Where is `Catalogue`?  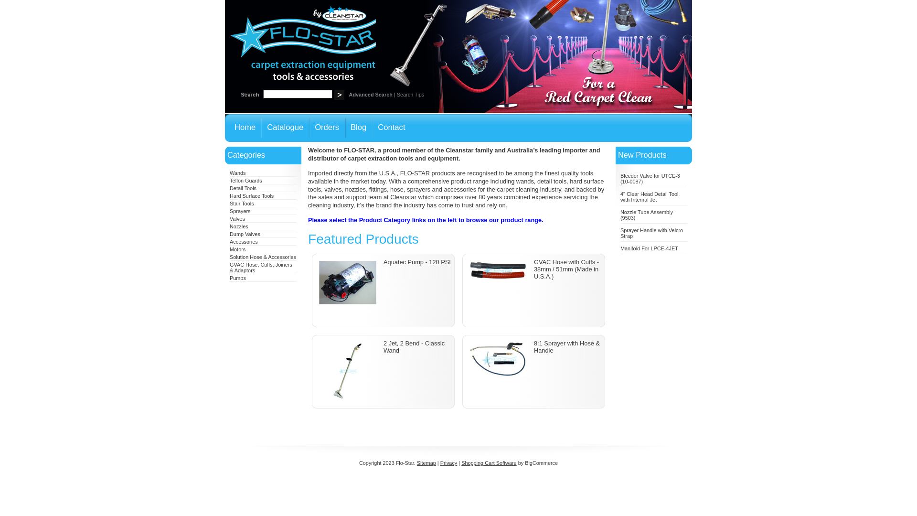 Catalogue is located at coordinates (285, 128).